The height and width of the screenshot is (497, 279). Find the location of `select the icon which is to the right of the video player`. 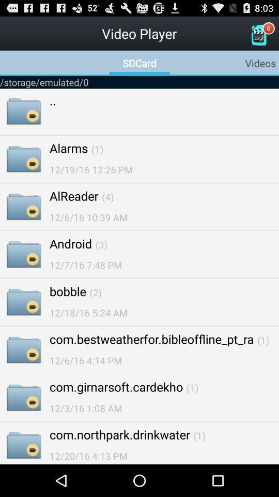

select the icon which is to the right of the video player is located at coordinates (258, 35).